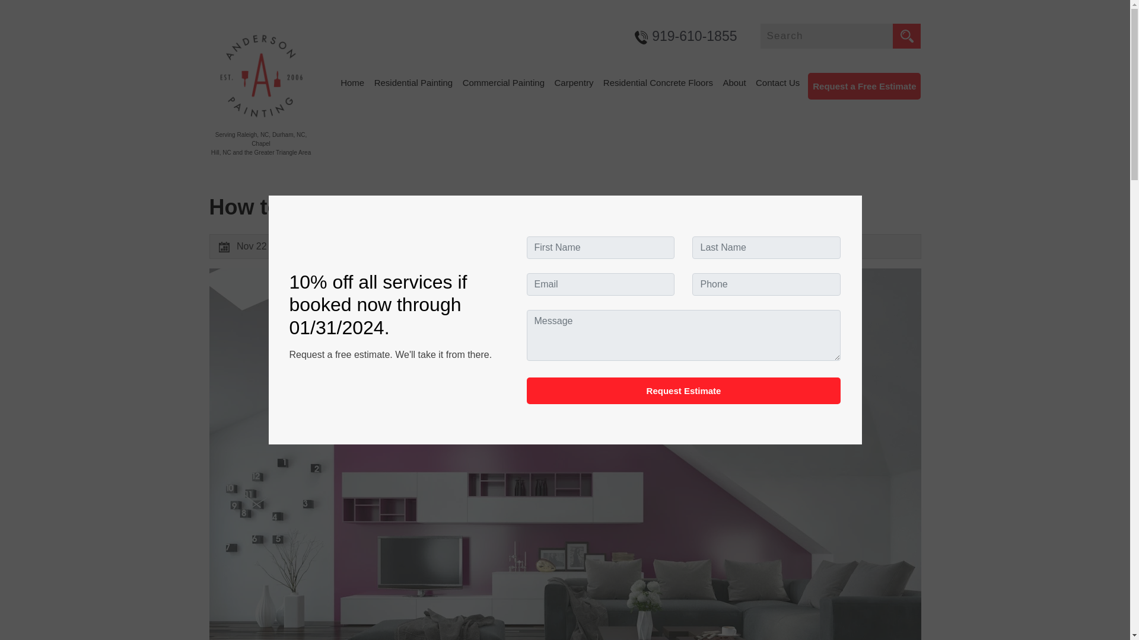 The image size is (1139, 640). Describe the element at coordinates (694, 36) in the screenshot. I see `919-610-1855` at that location.